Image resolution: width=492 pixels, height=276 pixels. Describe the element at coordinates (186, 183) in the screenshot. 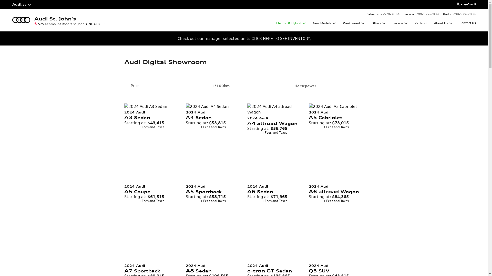

I see `2024 Audi A5 Sportback ` at that location.